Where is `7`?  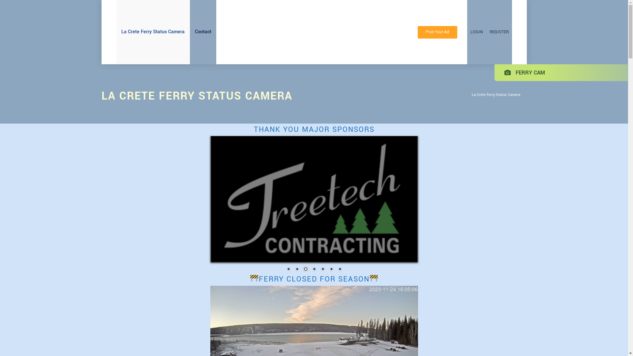 7 is located at coordinates (340, 270).